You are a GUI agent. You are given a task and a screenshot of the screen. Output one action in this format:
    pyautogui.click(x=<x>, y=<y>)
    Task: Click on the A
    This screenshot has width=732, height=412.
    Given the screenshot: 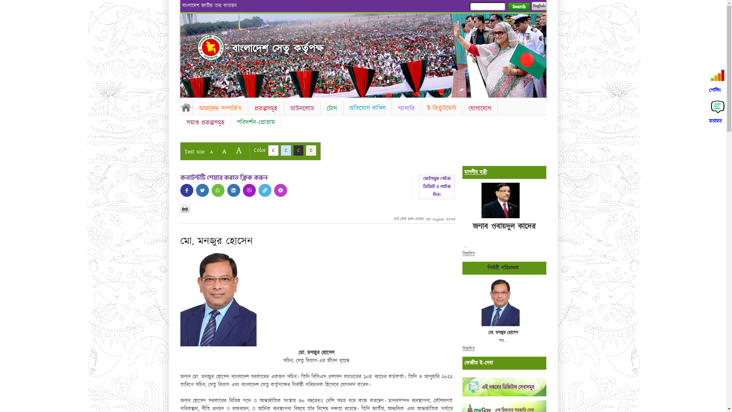 What is the action you would take?
    pyautogui.click(x=211, y=152)
    